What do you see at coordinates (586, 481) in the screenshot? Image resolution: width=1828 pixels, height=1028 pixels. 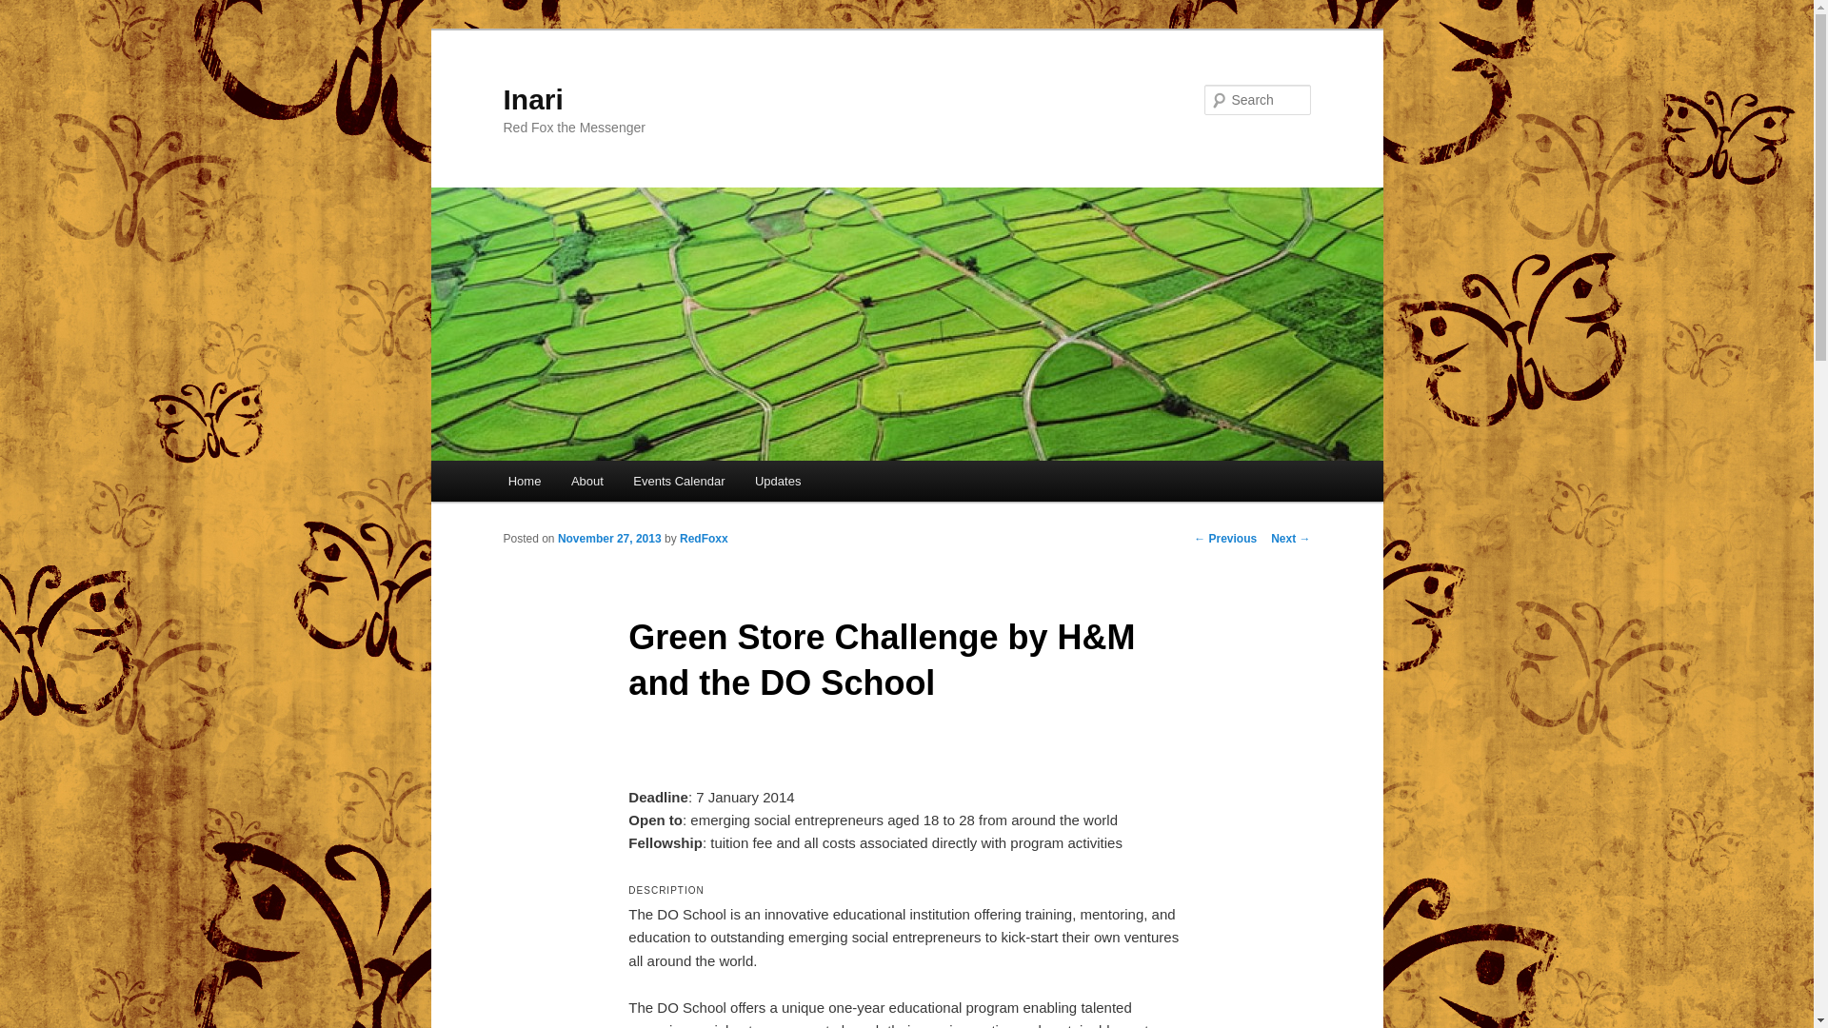 I see `About` at bounding box center [586, 481].